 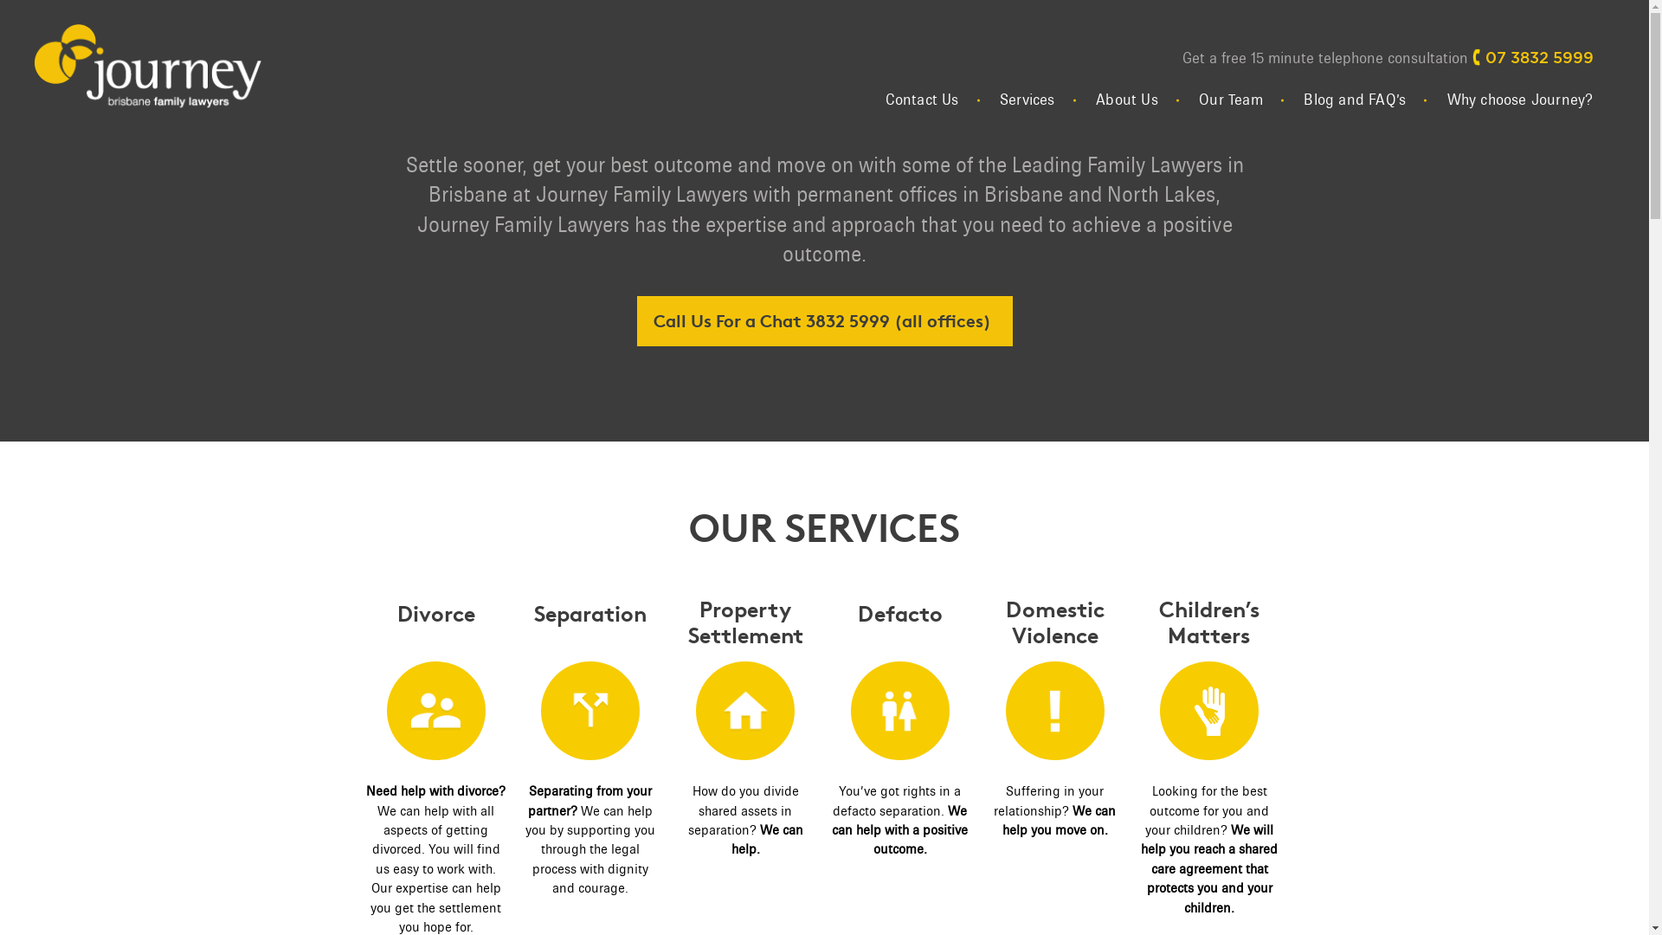 I want to click on Divorce, so click(x=436, y=613).